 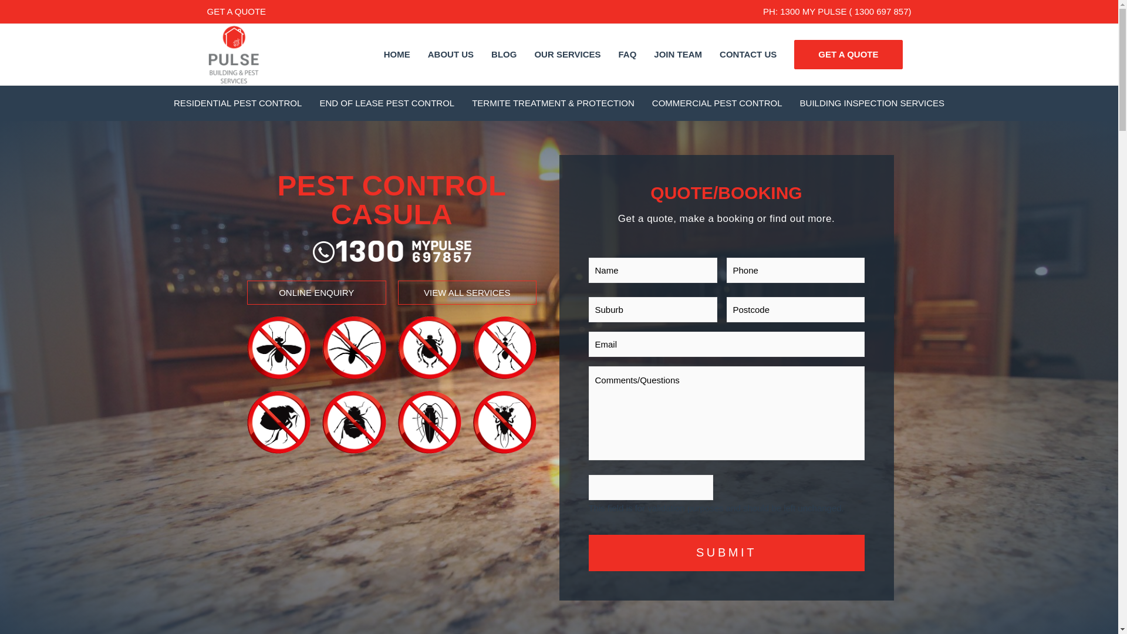 I want to click on OUR SERVICES, so click(x=567, y=54).